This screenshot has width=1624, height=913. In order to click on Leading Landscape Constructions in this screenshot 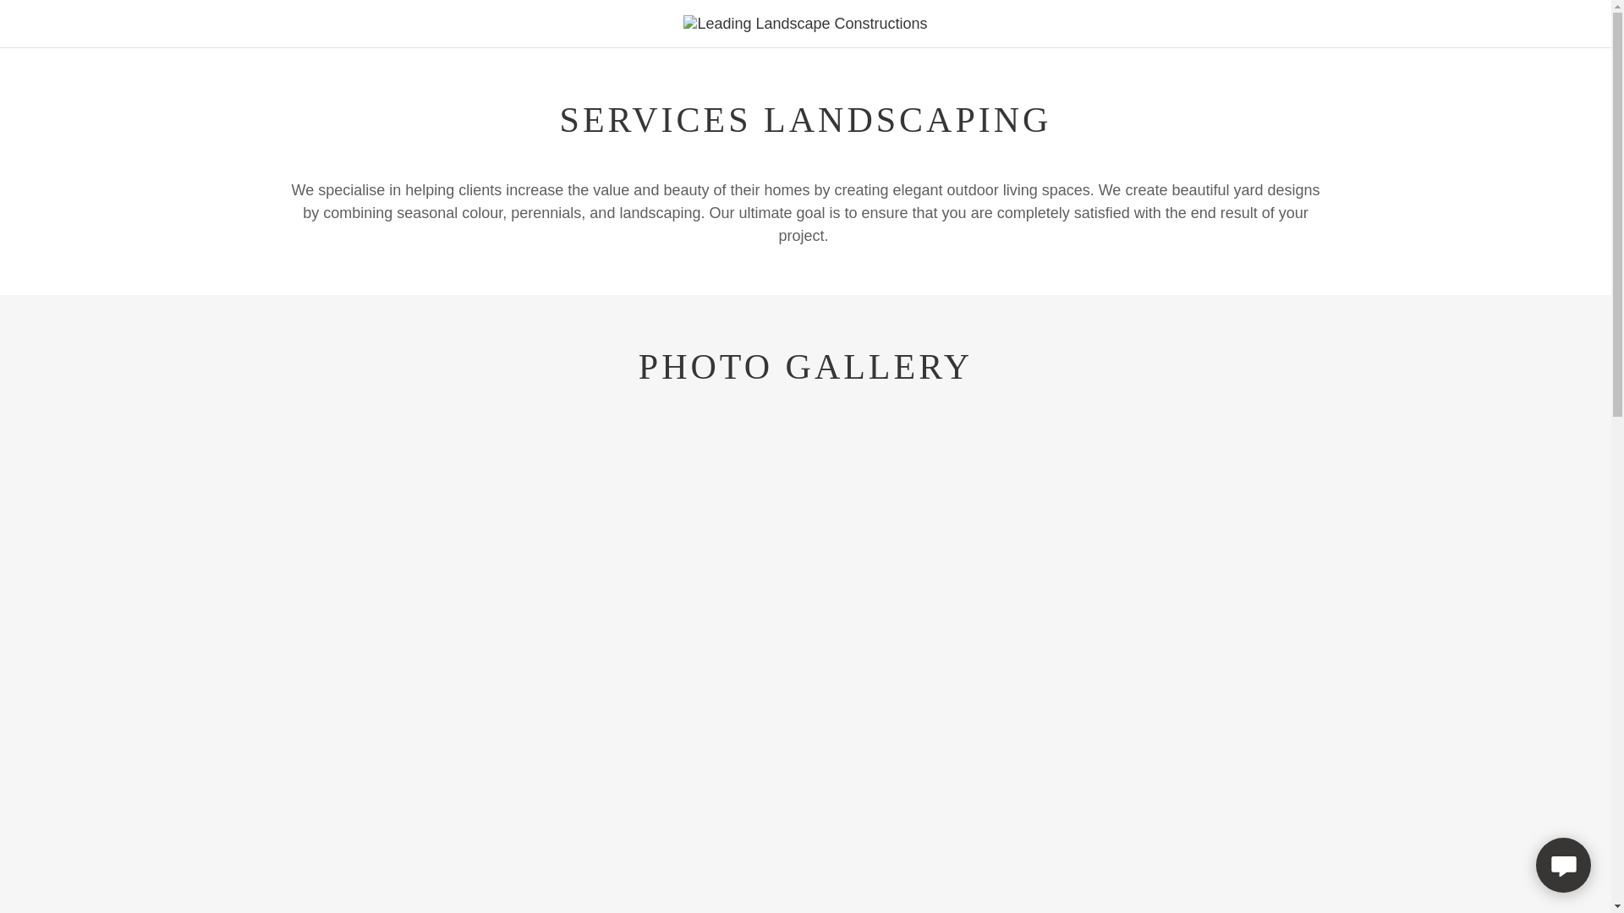, I will do `click(805, 23)`.